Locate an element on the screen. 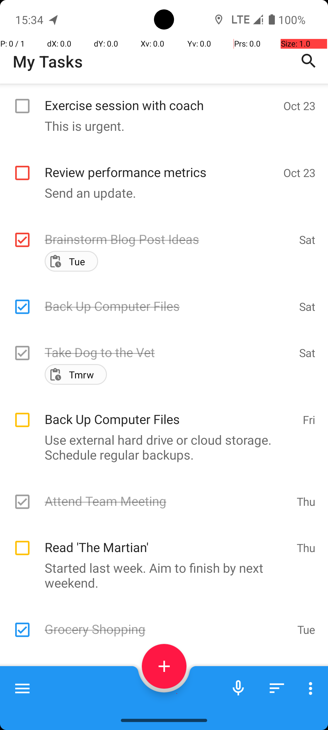 This screenshot has width=328, height=730. This is urgent. is located at coordinates (161, 126).